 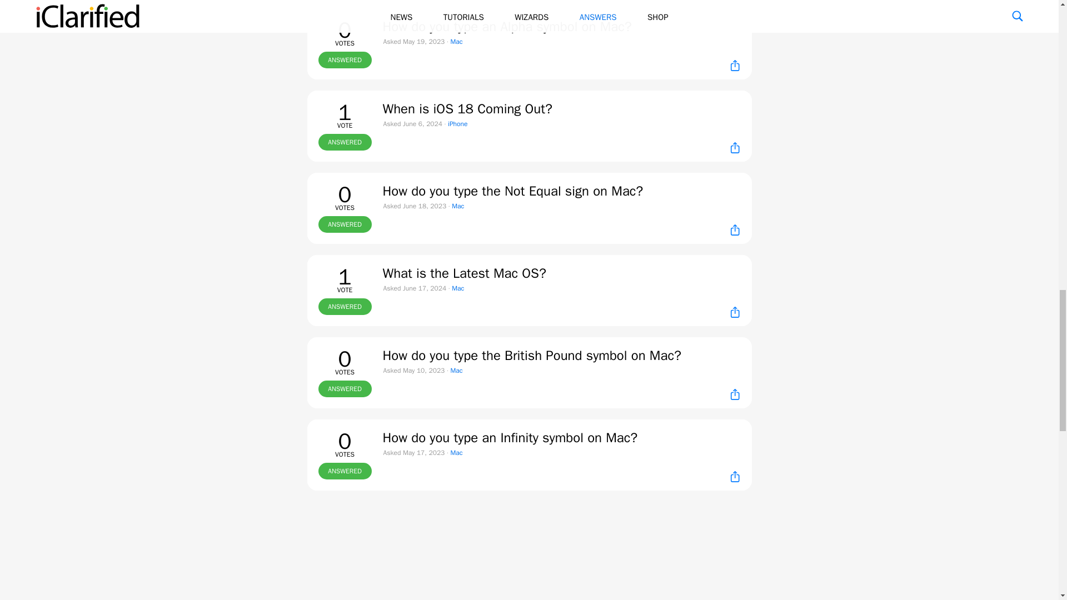 What do you see at coordinates (463, 273) in the screenshot?
I see `What is the Latest Mac OS?` at bounding box center [463, 273].